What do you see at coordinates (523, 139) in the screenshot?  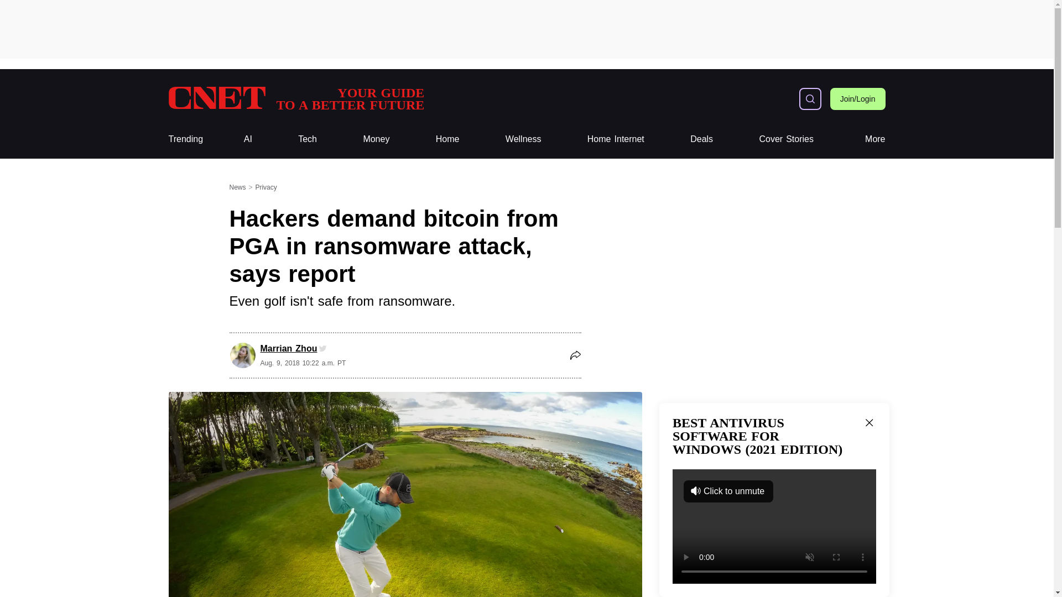 I see `Wellness` at bounding box center [523, 139].